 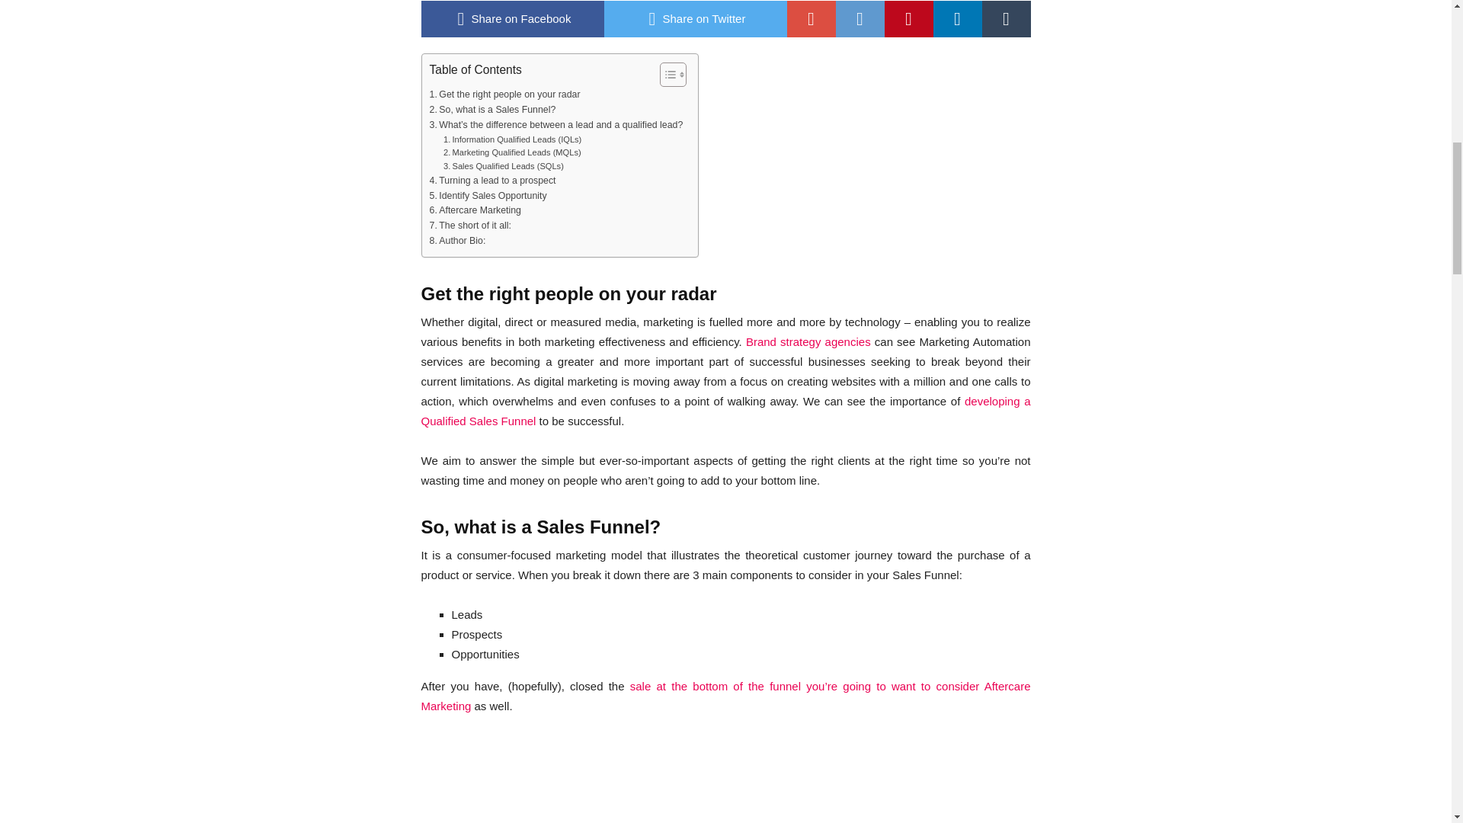 What do you see at coordinates (695, 18) in the screenshot?
I see `twitter` at bounding box center [695, 18].